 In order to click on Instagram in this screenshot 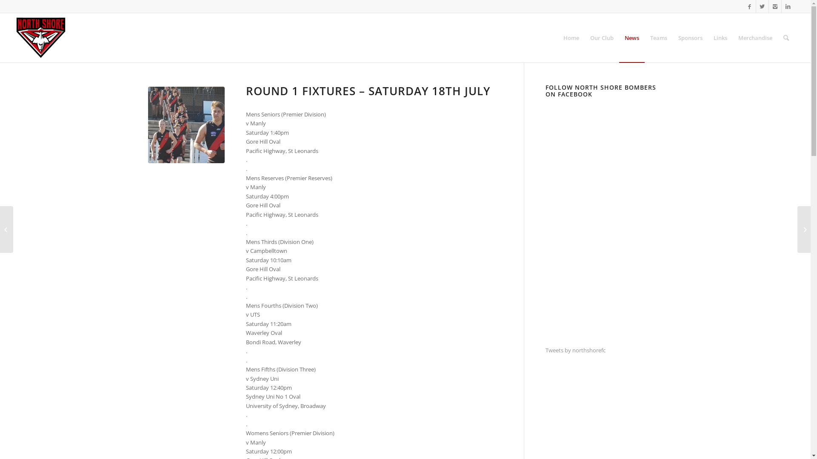, I will do `click(775, 6)`.